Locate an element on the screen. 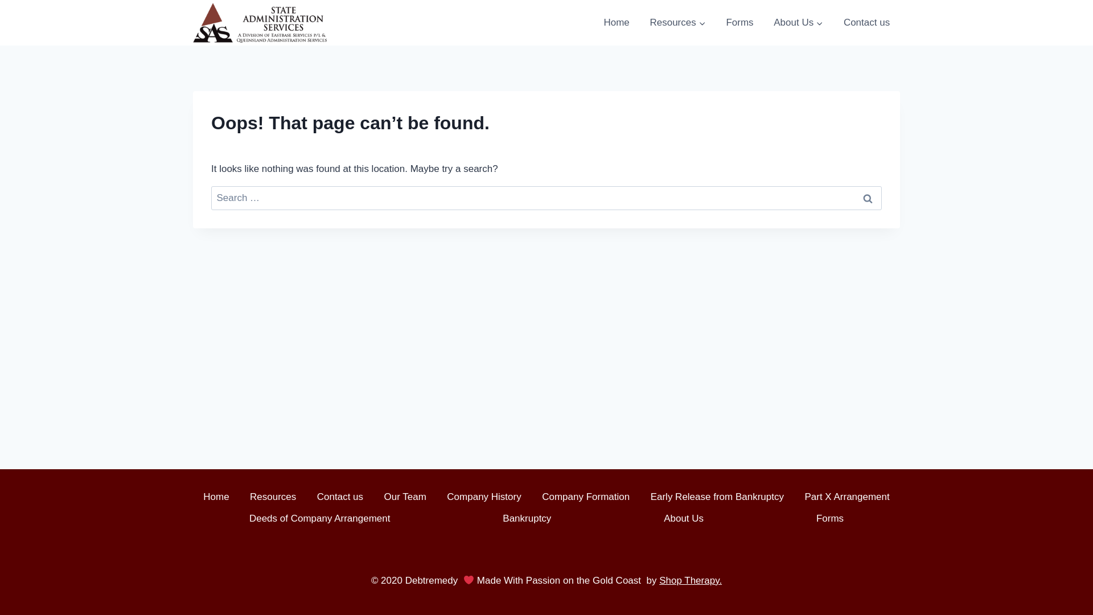  Deeds of Company Arrangement is located at coordinates (320, 518).